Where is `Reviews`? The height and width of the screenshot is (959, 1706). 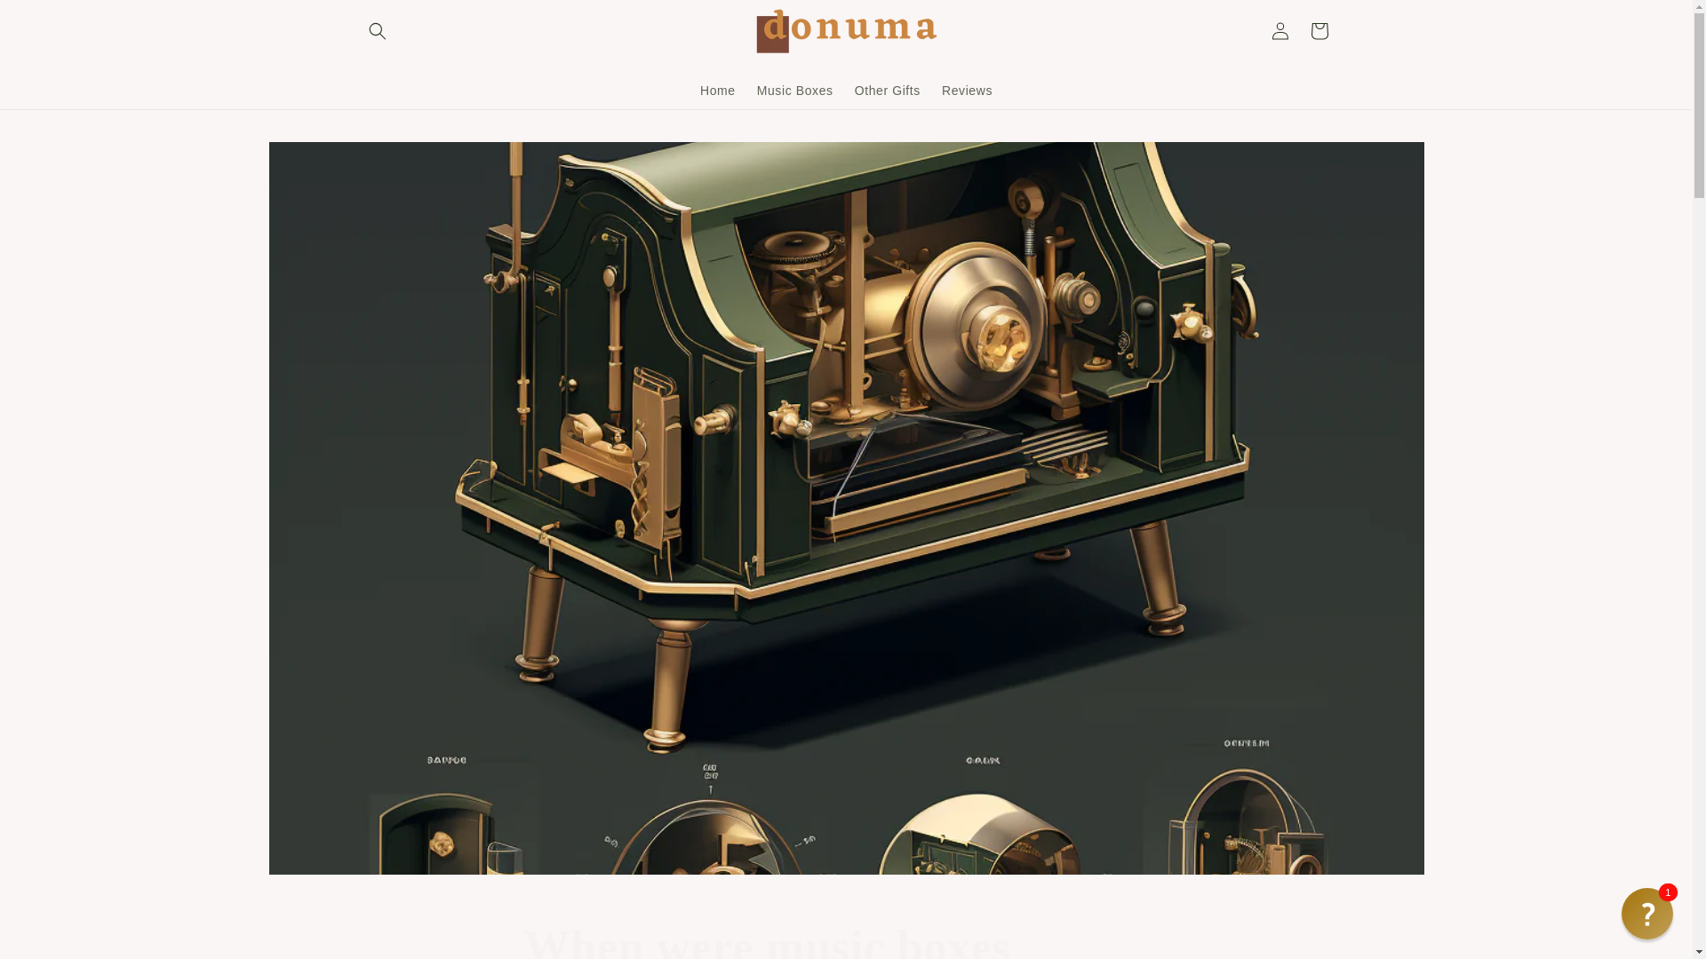 Reviews is located at coordinates (967, 89).